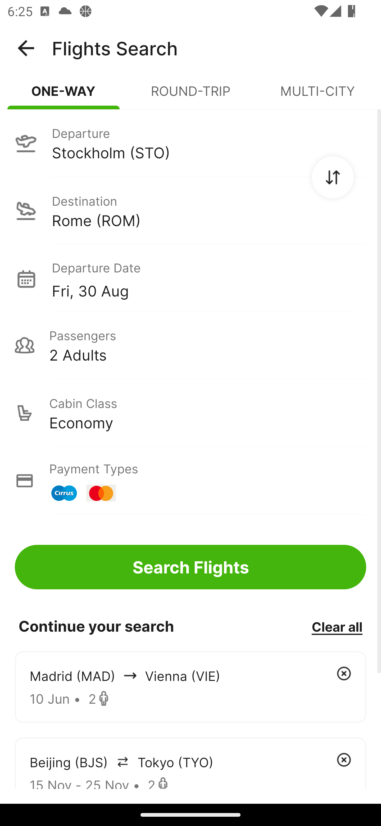 Image resolution: width=381 pixels, height=826 pixels. Describe the element at coordinates (190, 211) in the screenshot. I see `Destination Rome (ROM)` at that location.